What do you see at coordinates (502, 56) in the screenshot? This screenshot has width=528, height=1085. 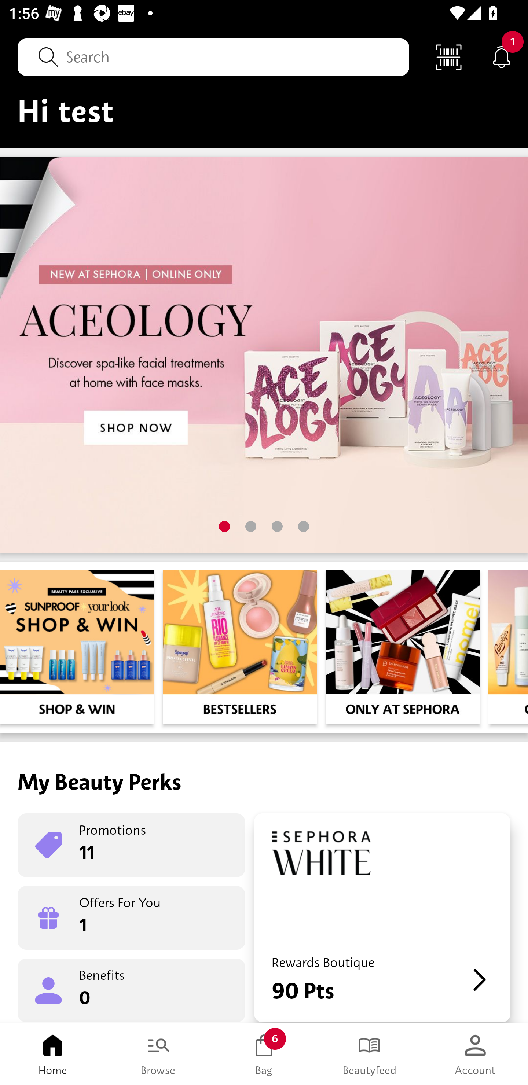 I see `Notifications` at bounding box center [502, 56].